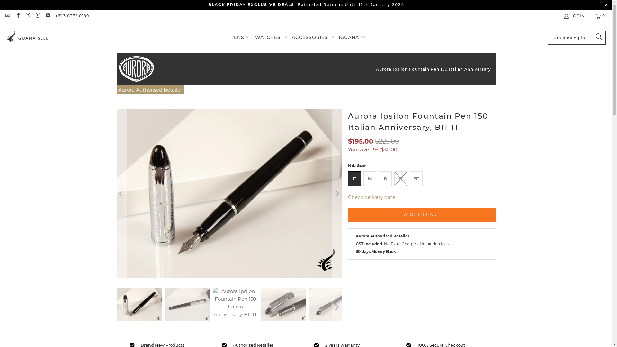 The width and height of the screenshot is (617, 347). Describe the element at coordinates (48, 16) in the screenshot. I see `Iguana Sell AU on YouTube` at that location.